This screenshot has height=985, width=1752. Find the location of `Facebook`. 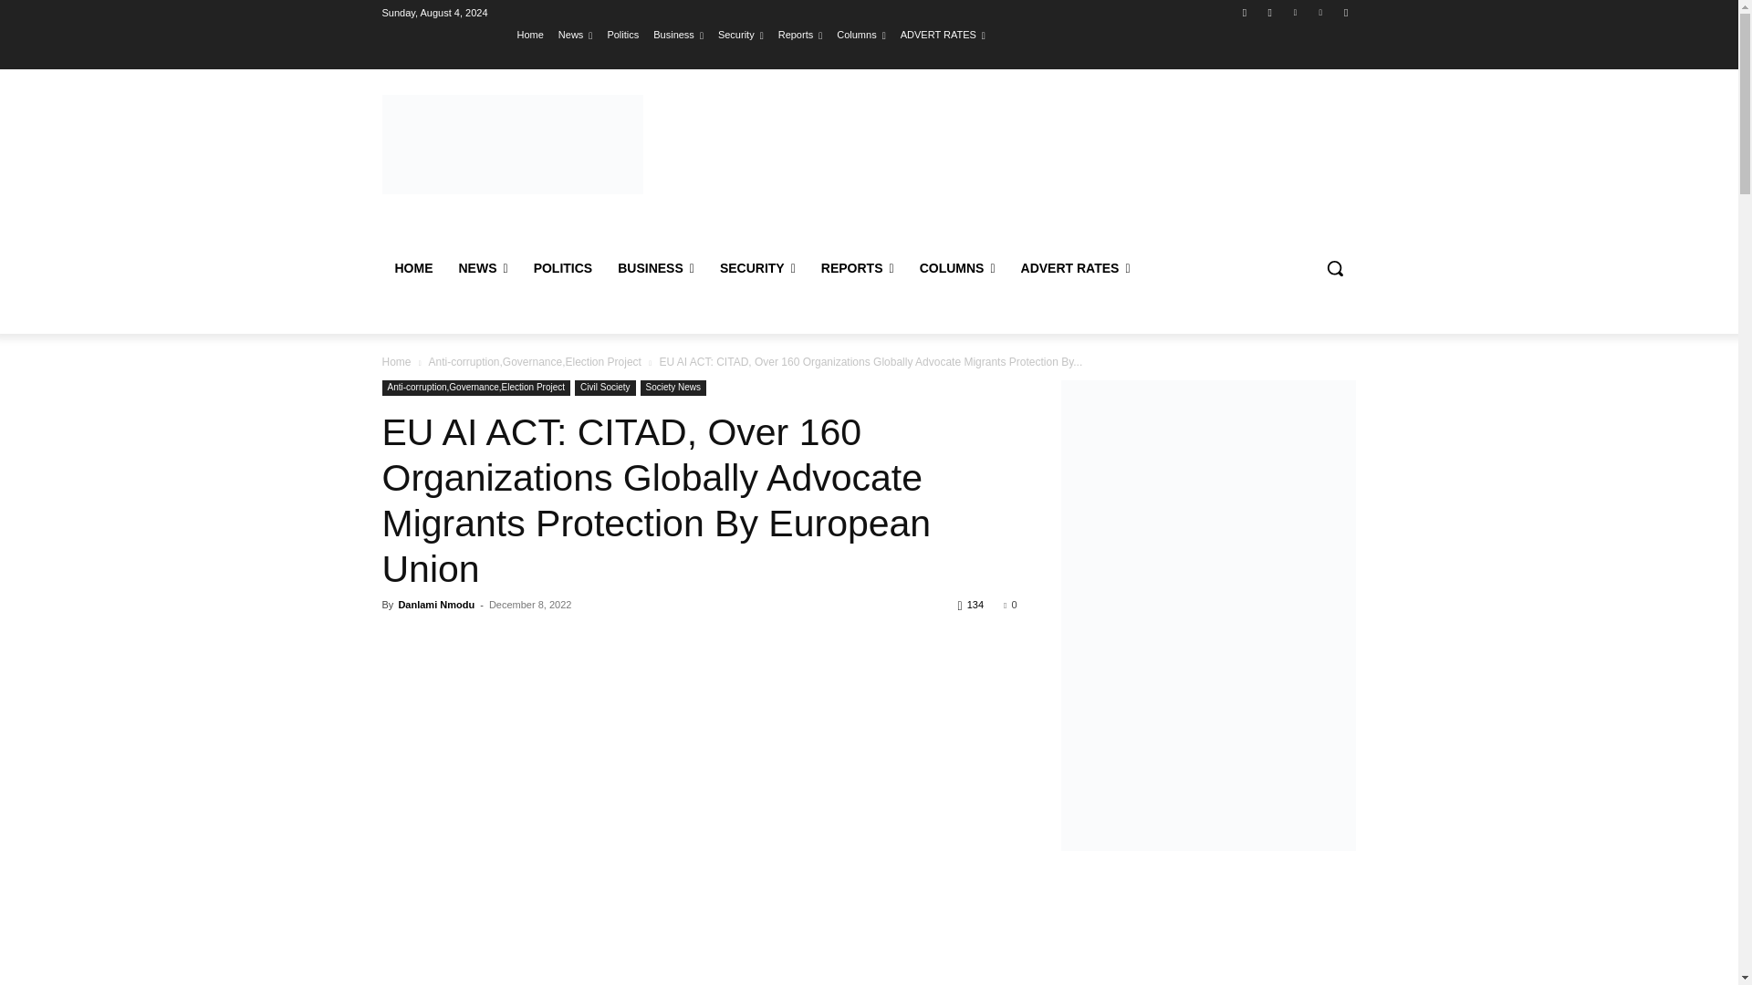

Facebook is located at coordinates (1245, 12).